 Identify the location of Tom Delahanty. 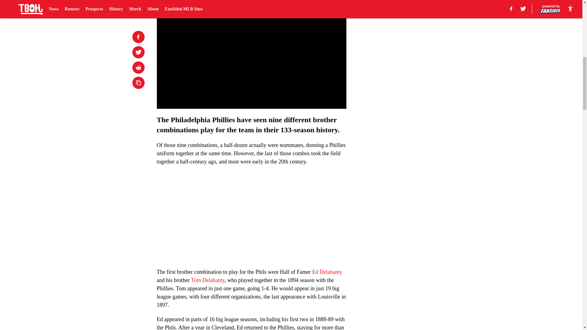
(208, 280).